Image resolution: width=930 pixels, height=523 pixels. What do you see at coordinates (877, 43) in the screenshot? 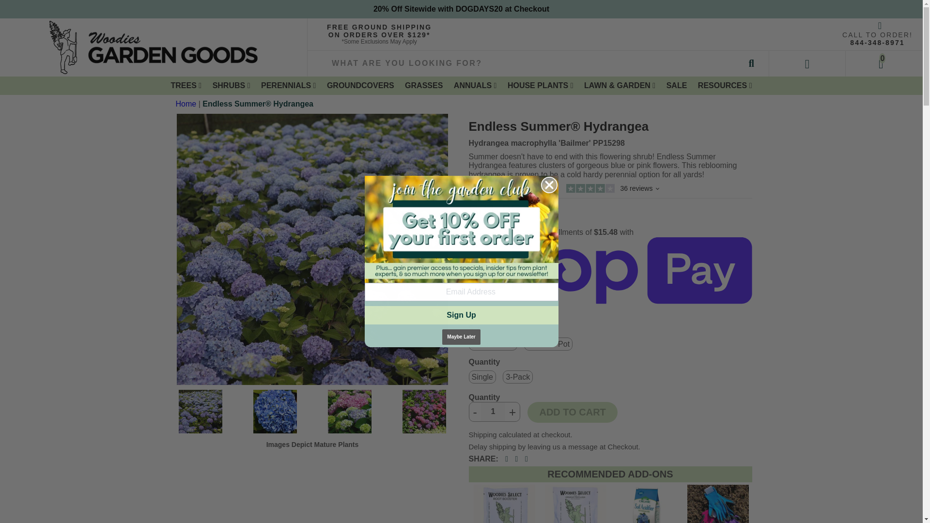
I see `844-348-8971` at bounding box center [877, 43].